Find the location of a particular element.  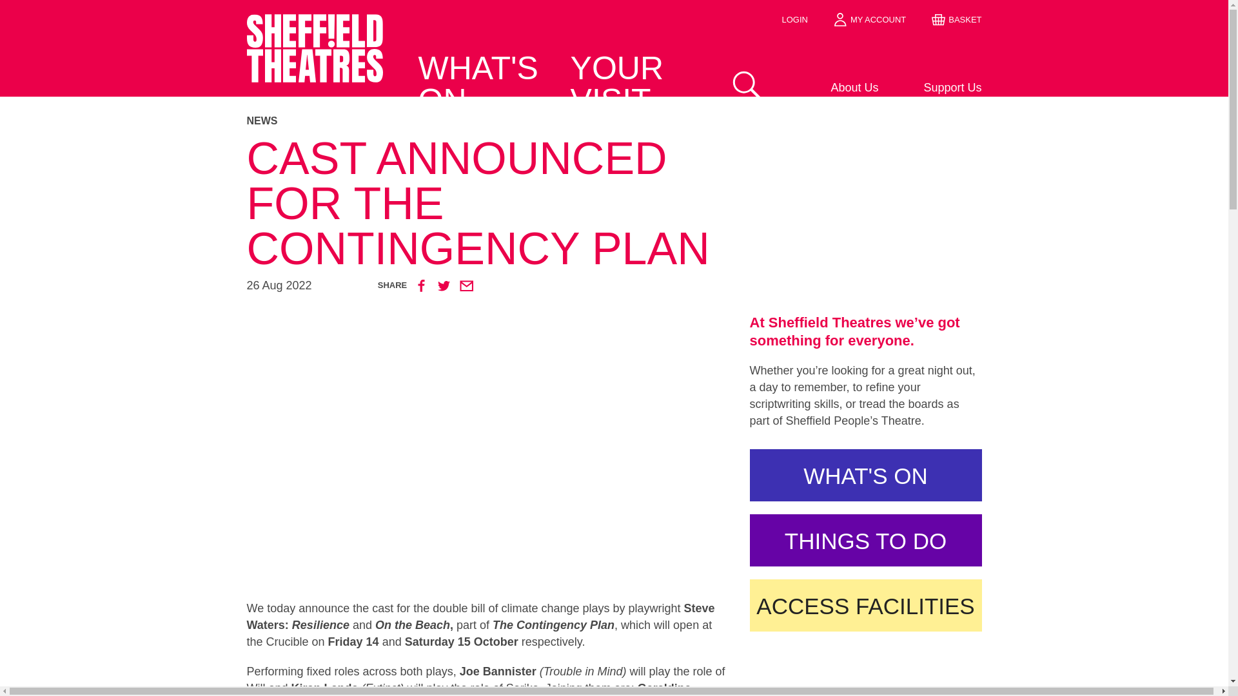

For Artists is located at coordinates (933, 108).